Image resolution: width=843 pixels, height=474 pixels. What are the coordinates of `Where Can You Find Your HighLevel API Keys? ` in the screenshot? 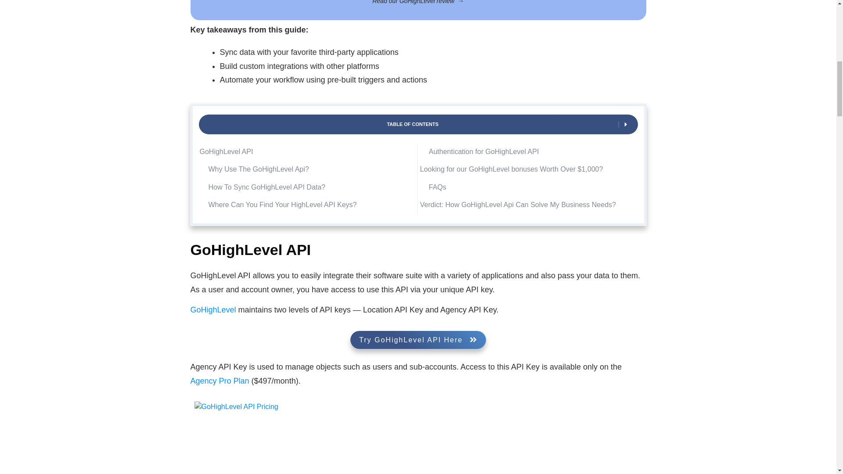 It's located at (283, 205).